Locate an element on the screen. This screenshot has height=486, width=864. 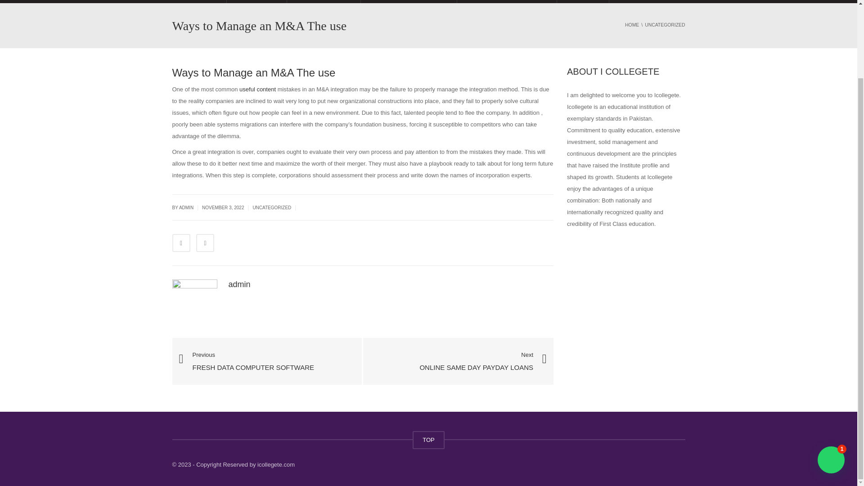
EVENTS is located at coordinates (181, 243).